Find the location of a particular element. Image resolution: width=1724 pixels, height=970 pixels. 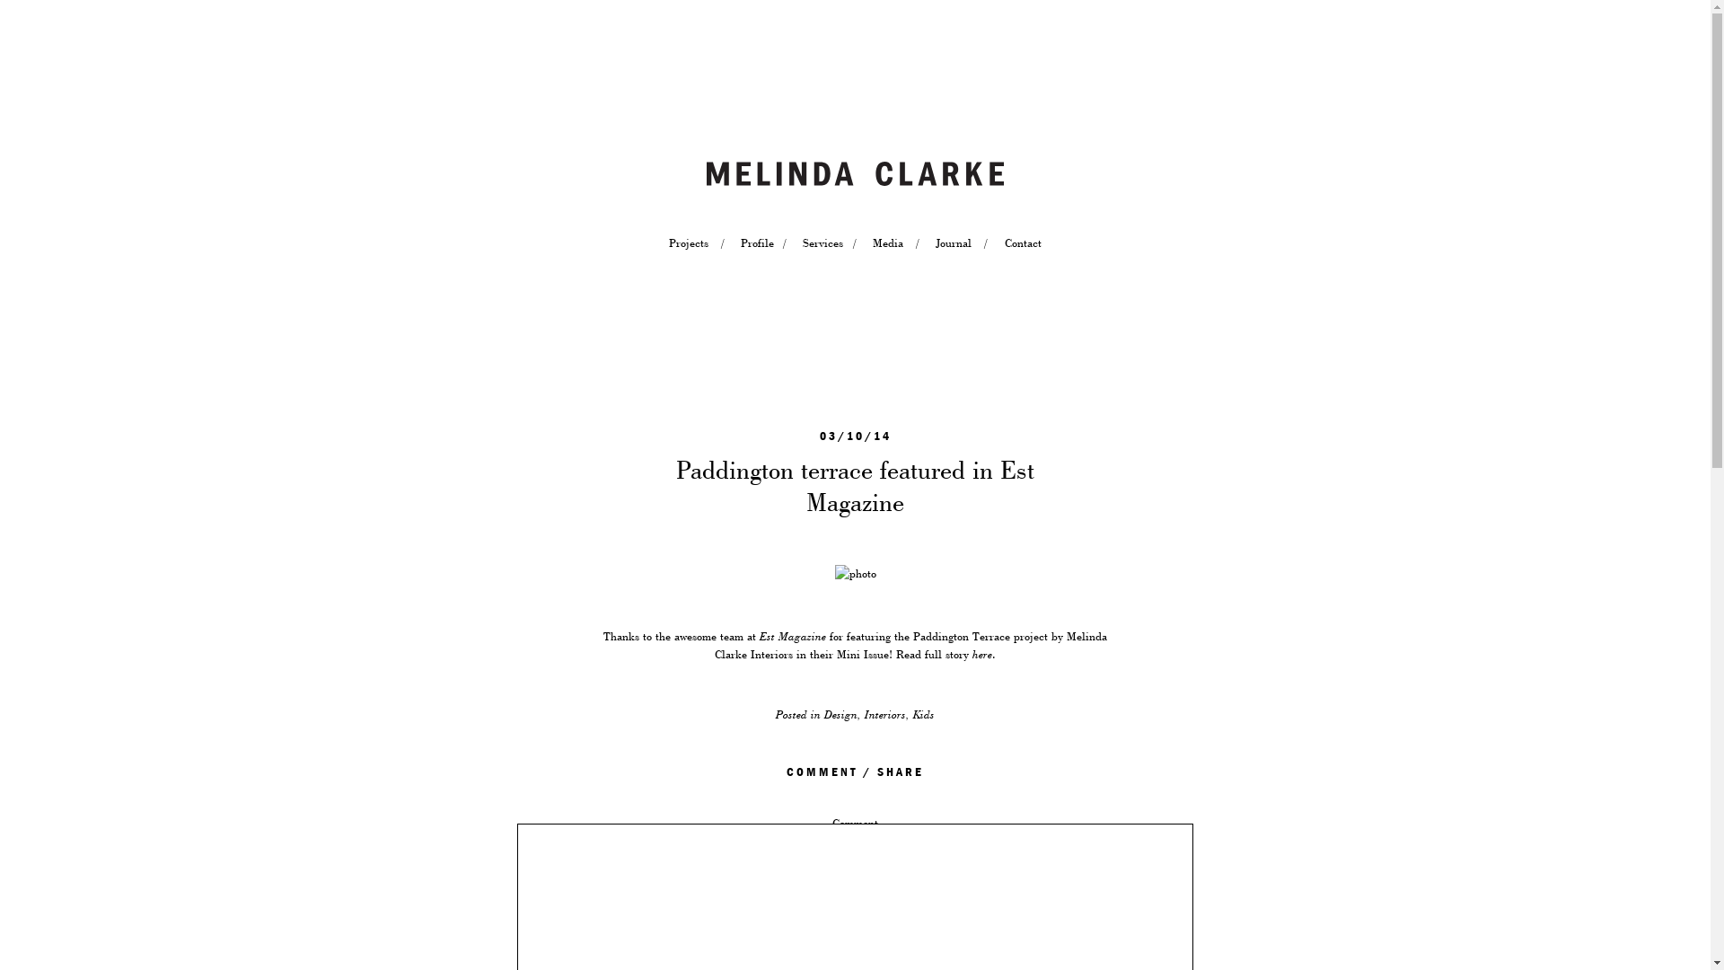

SHARE is located at coordinates (901, 772).